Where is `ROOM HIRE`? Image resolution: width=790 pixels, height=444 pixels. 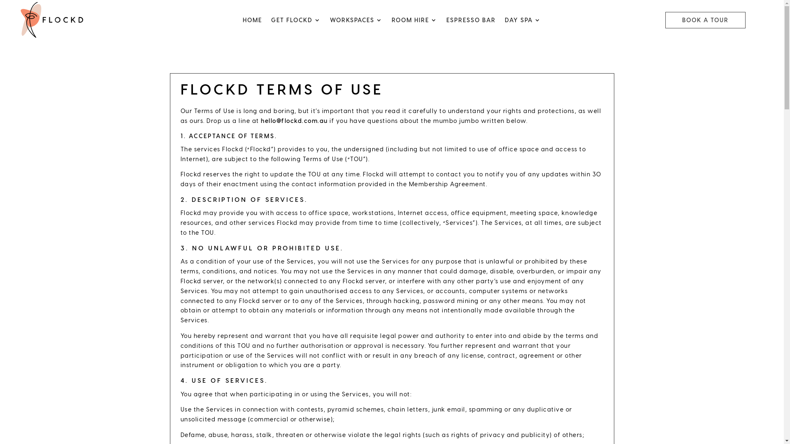 ROOM HIRE is located at coordinates (415, 22).